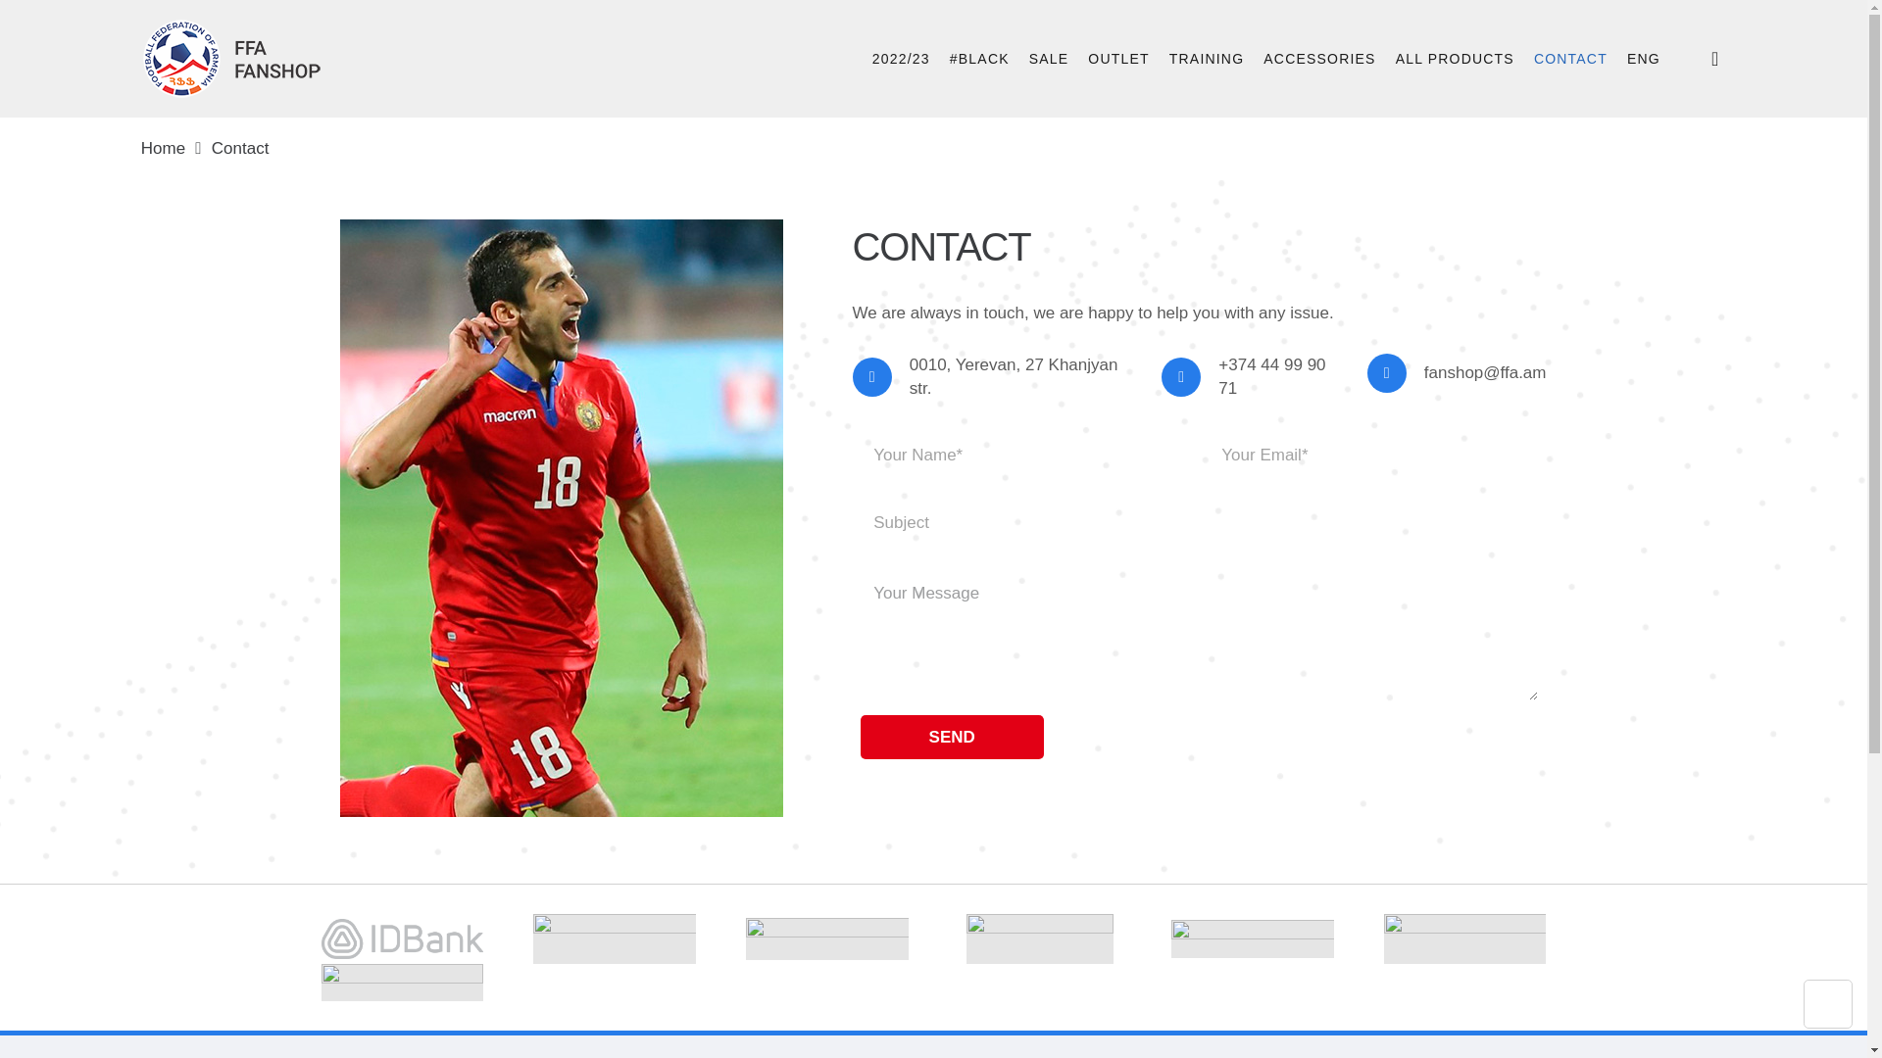  What do you see at coordinates (1049, 59) in the screenshot?
I see `SALE` at bounding box center [1049, 59].